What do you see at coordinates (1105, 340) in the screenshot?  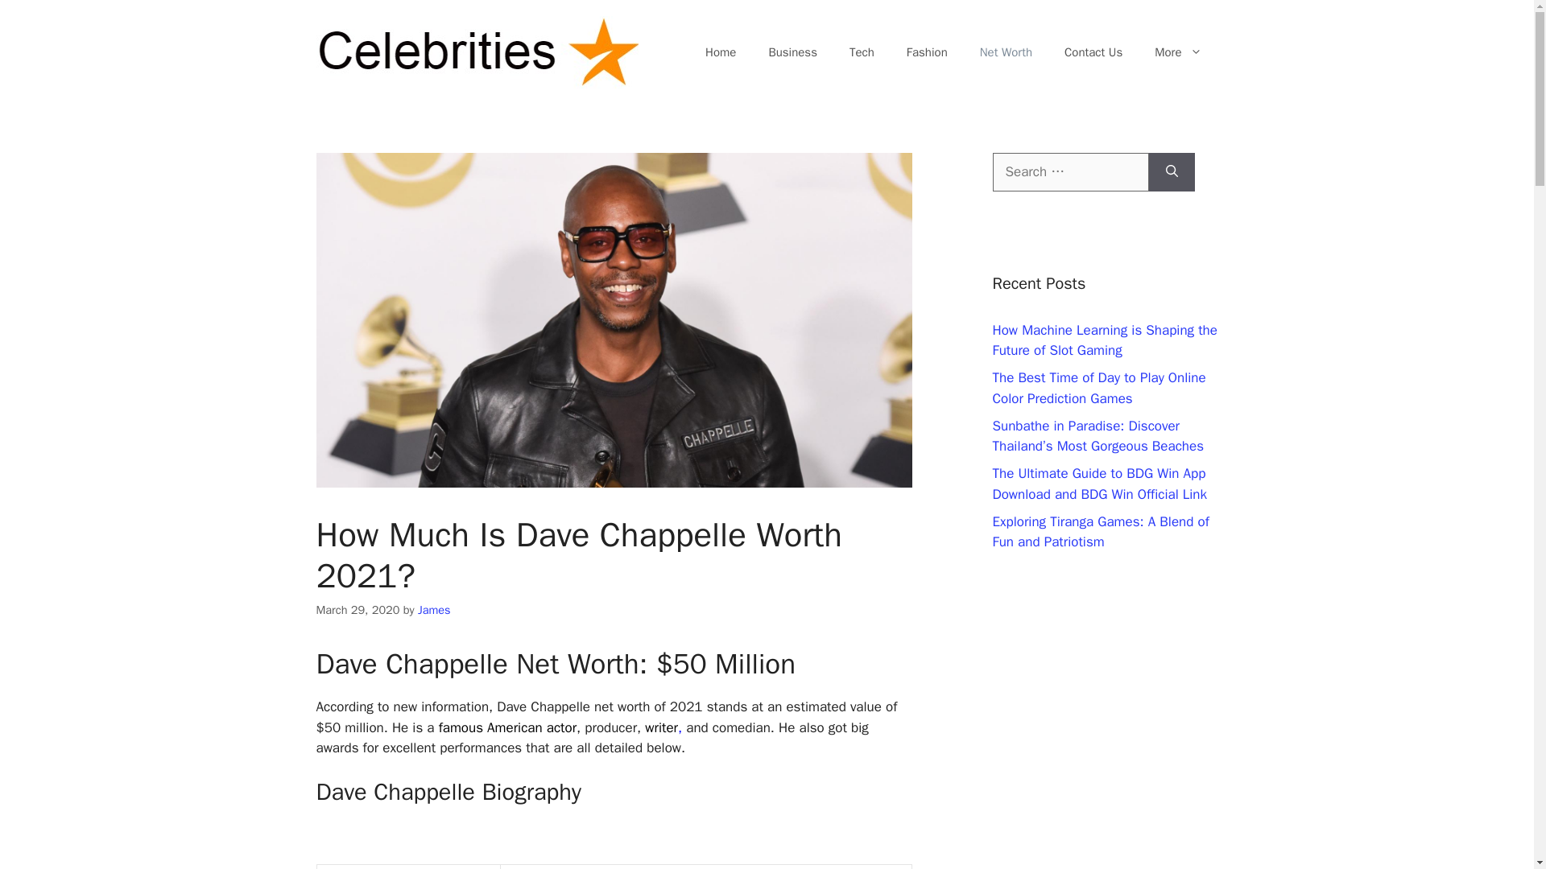 I see `How Machine Learning is Shaping the Future of Slot Gaming` at bounding box center [1105, 340].